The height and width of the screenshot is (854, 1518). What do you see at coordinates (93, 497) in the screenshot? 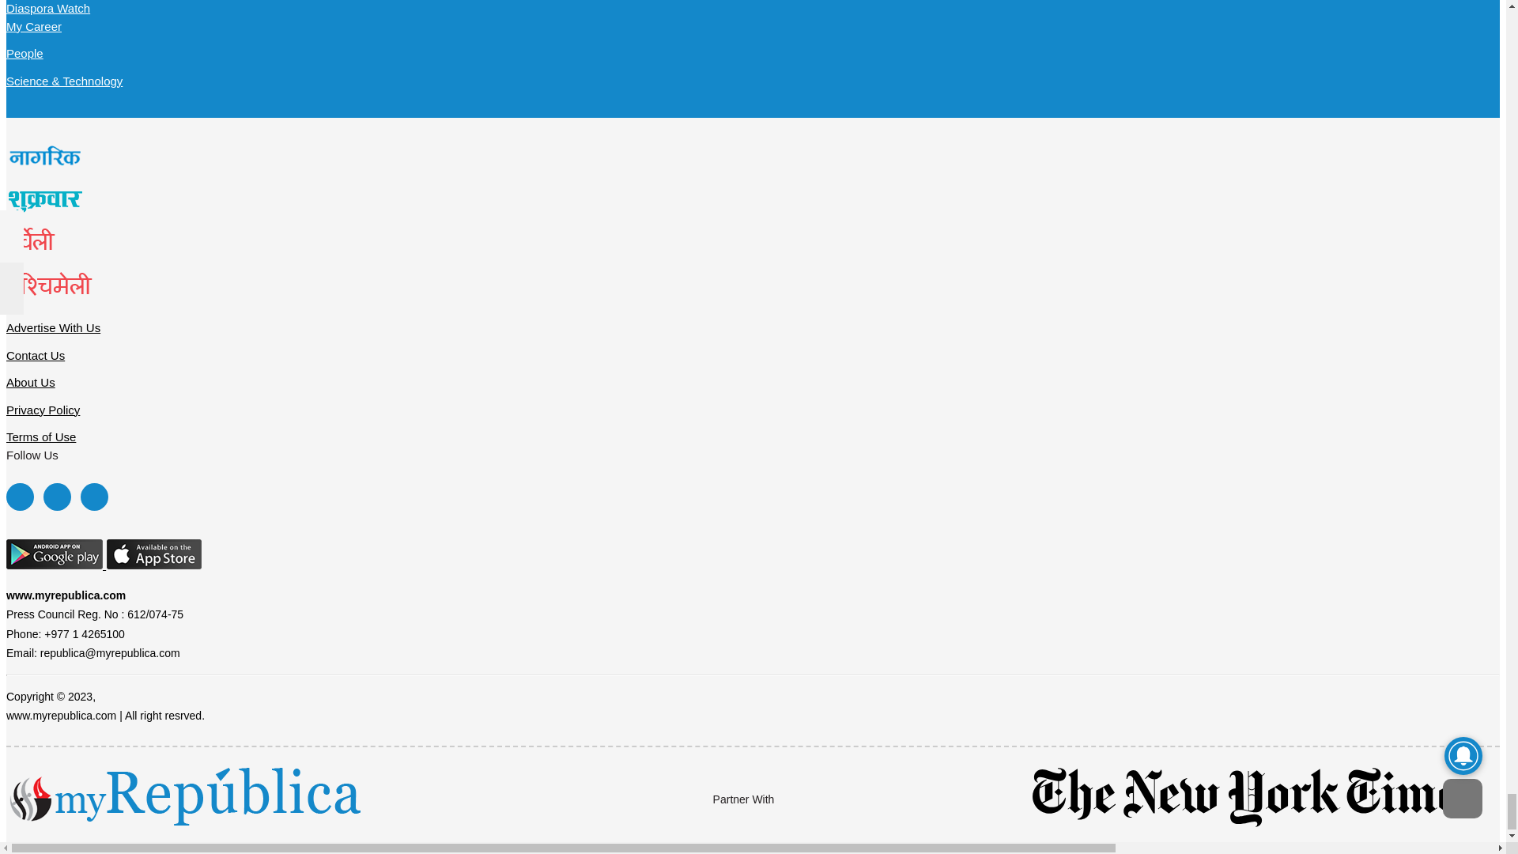
I see `Youtube` at bounding box center [93, 497].